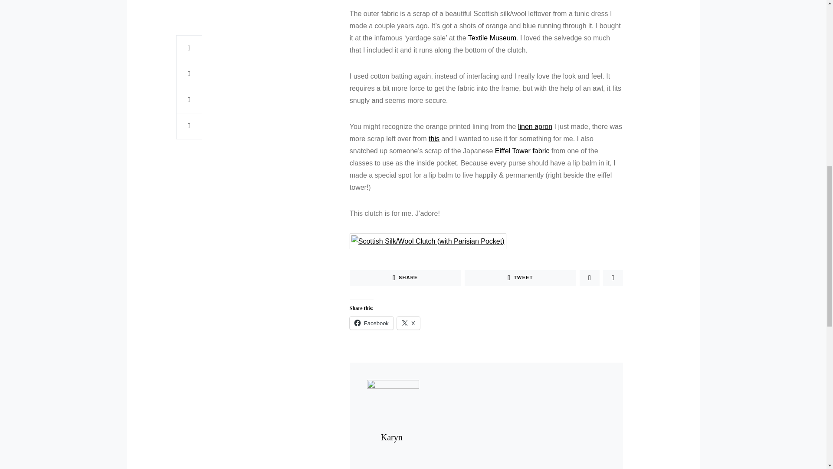 The height and width of the screenshot is (469, 833). I want to click on Click to share on Facebook, so click(371, 323).